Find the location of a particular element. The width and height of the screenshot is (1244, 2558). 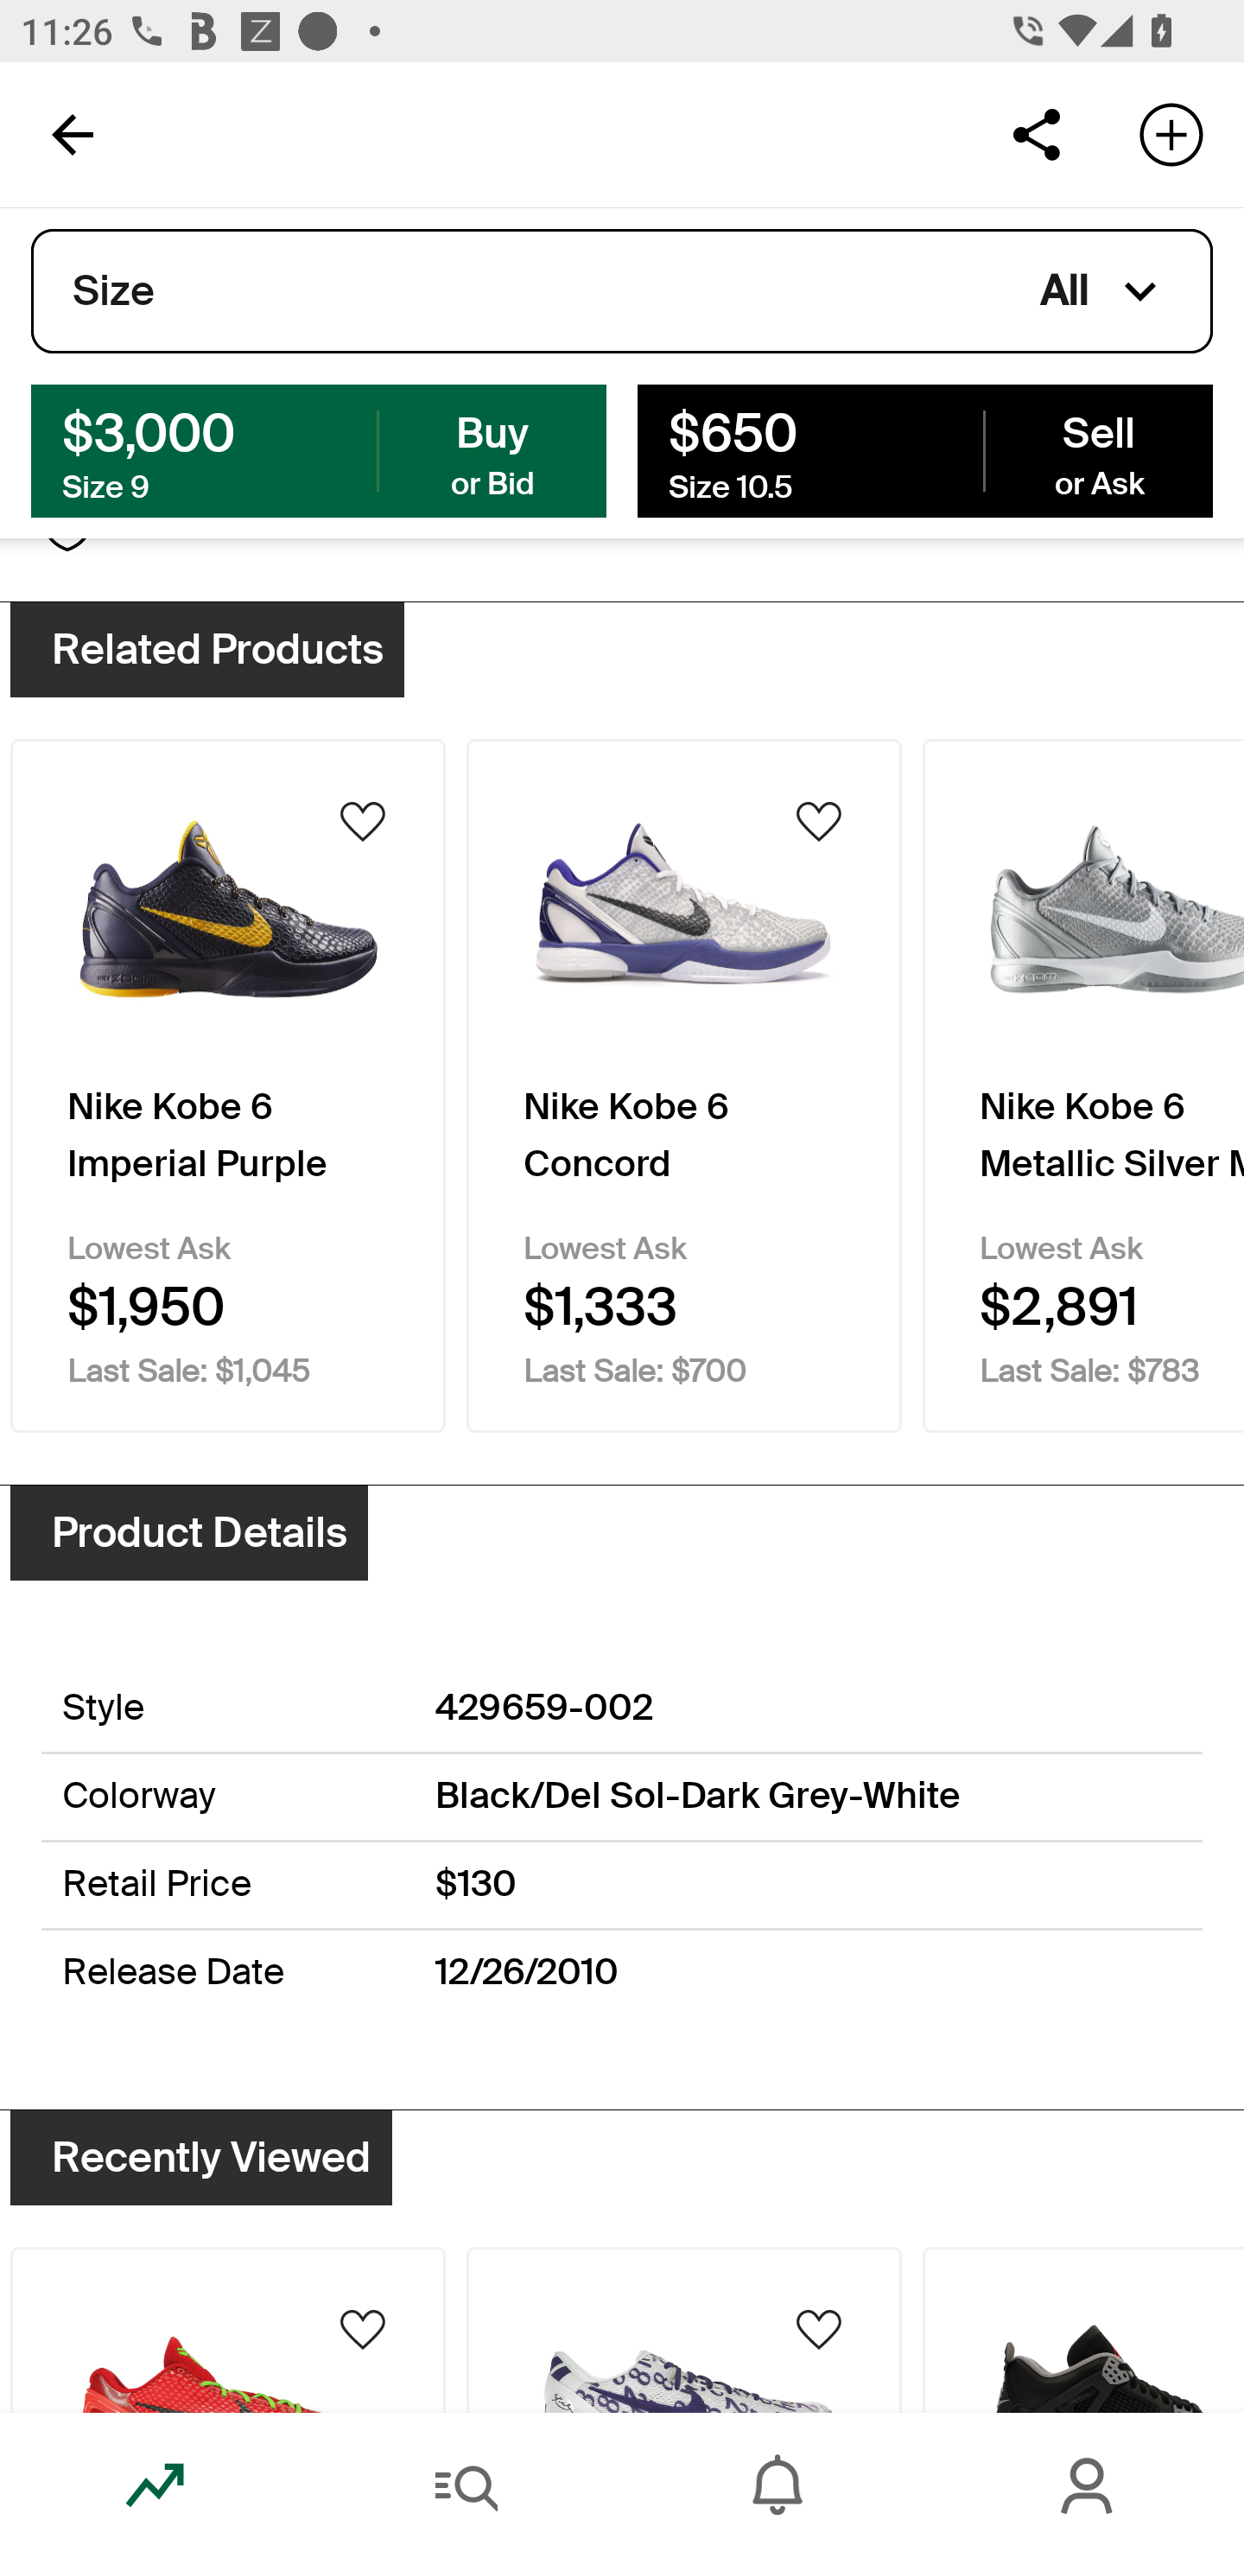

$146 Buy Size 4.5 or Bid is located at coordinates (319, 449).